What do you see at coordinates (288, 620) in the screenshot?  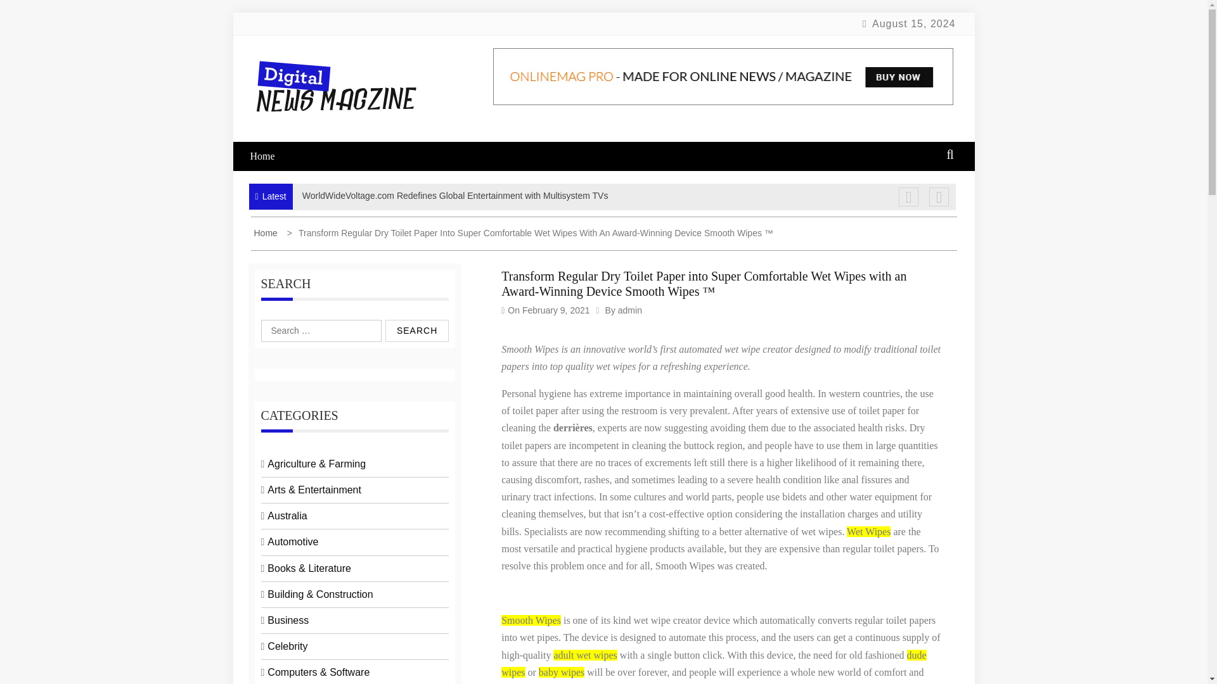 I see `Business` at bounding box center [288, 620].